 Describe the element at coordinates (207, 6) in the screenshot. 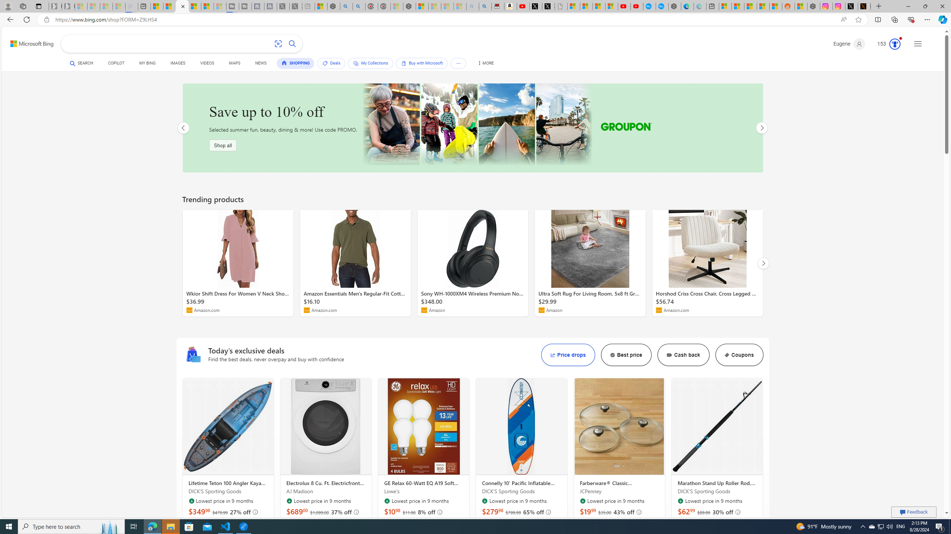

I see `Microsoft Start` at that location.